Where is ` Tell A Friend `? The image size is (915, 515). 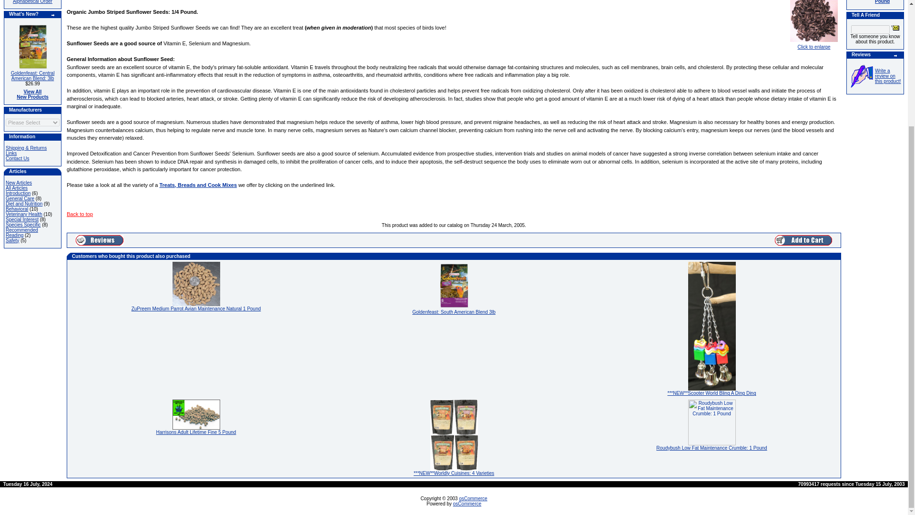
 Tell A Friend  is located at coordinates (895, 27).